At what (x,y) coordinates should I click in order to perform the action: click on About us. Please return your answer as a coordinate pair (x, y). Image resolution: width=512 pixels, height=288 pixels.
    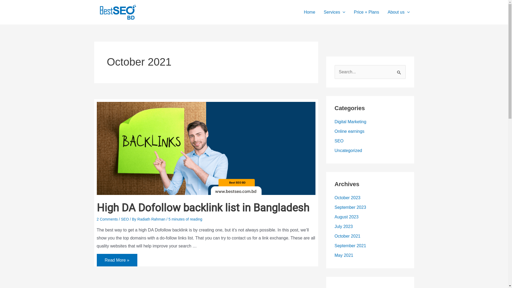
    Looking at the image, I should click on (399, 12).